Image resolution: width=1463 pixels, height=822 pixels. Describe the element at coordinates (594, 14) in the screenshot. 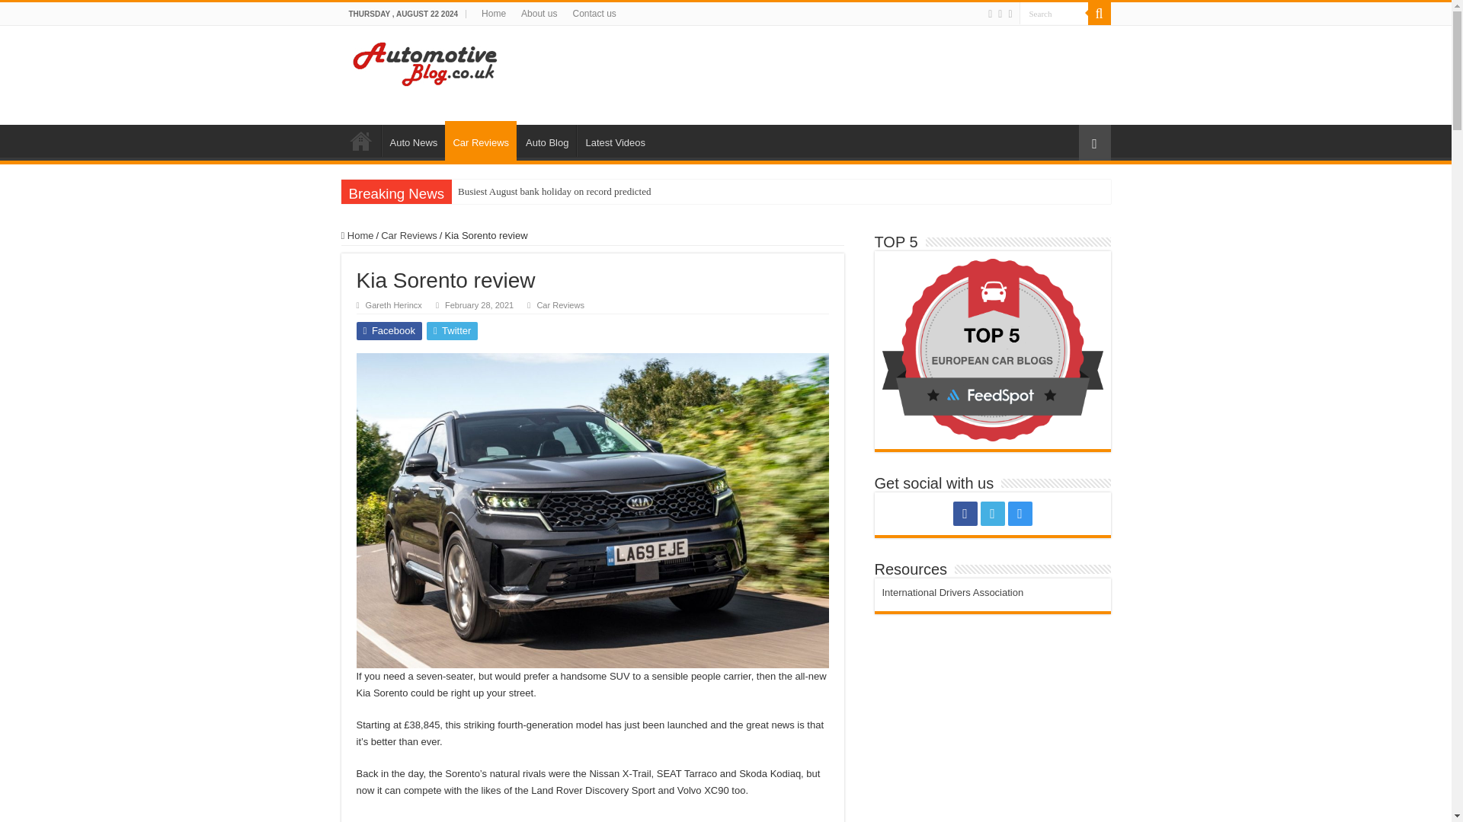

I see `Contact us` at that location.